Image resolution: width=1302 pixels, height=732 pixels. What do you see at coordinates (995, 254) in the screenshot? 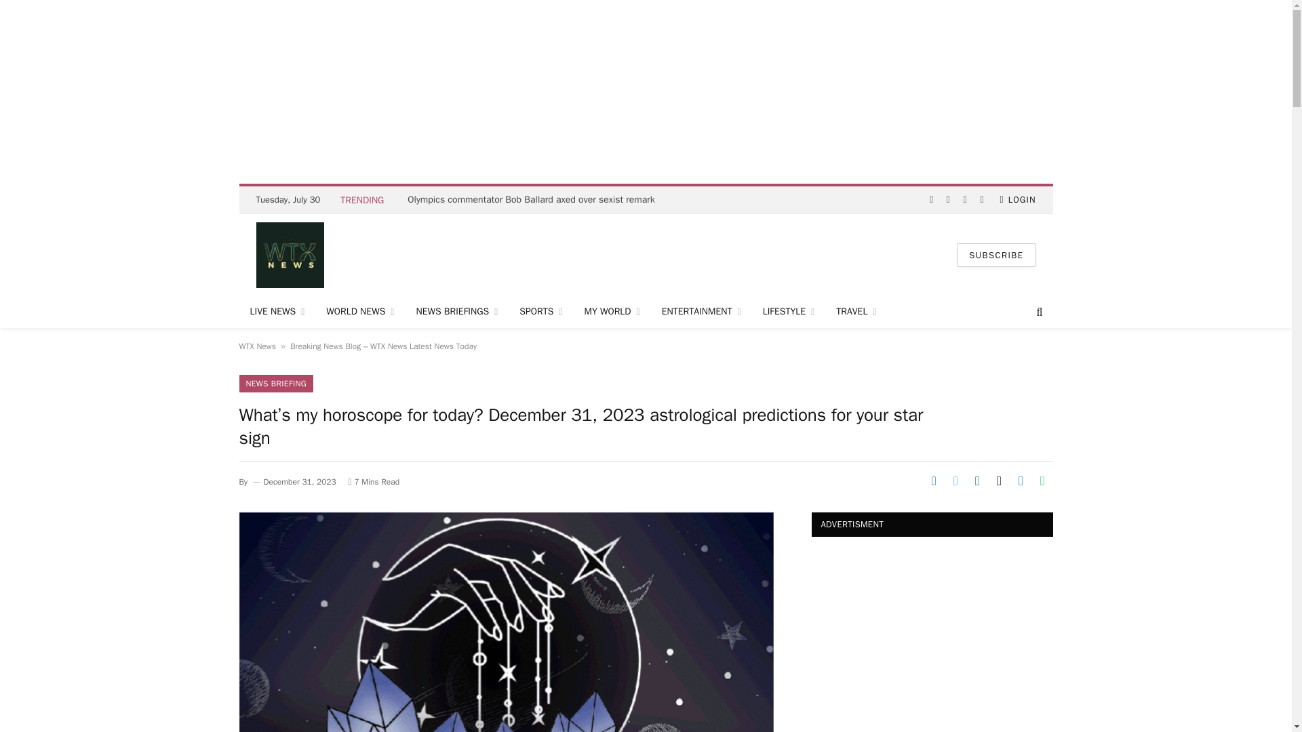
I see `SUBSCRIBE` at bounding box center [995, 254].